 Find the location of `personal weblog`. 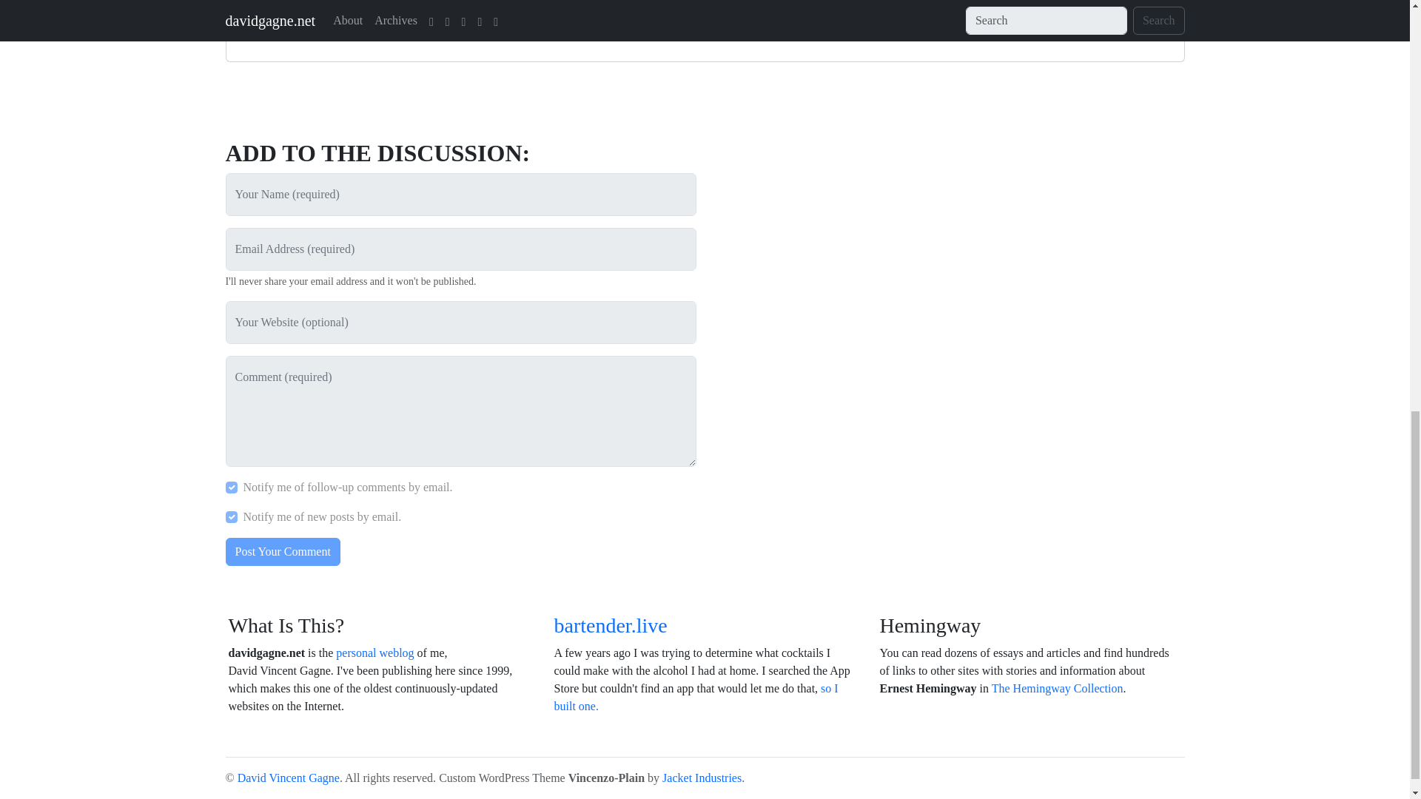

personal weblog is located at coordinates (374, 653).